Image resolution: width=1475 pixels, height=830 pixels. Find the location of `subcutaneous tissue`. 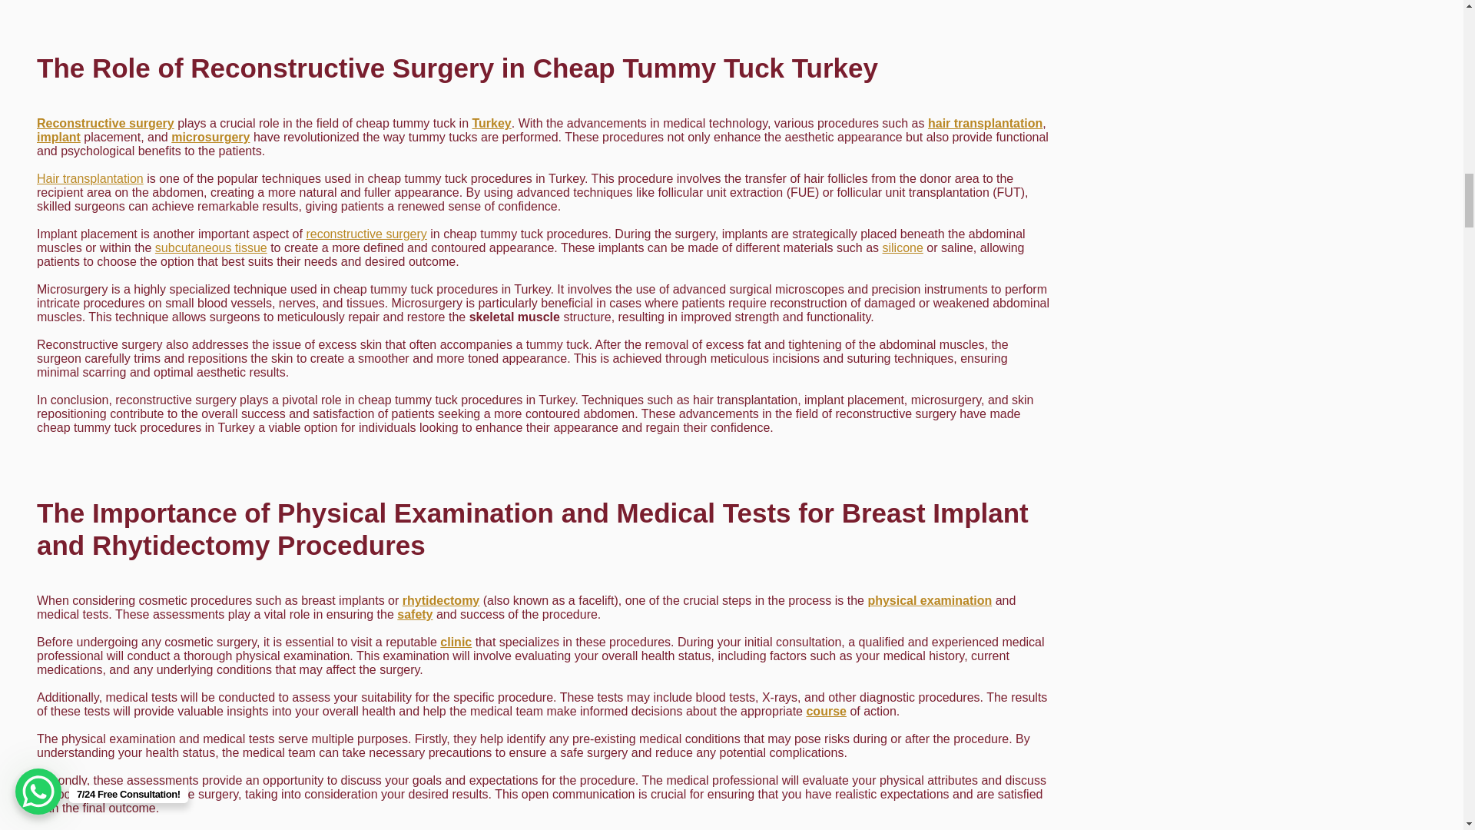

subcutaneous tissue is located at coordinates (210, 247).